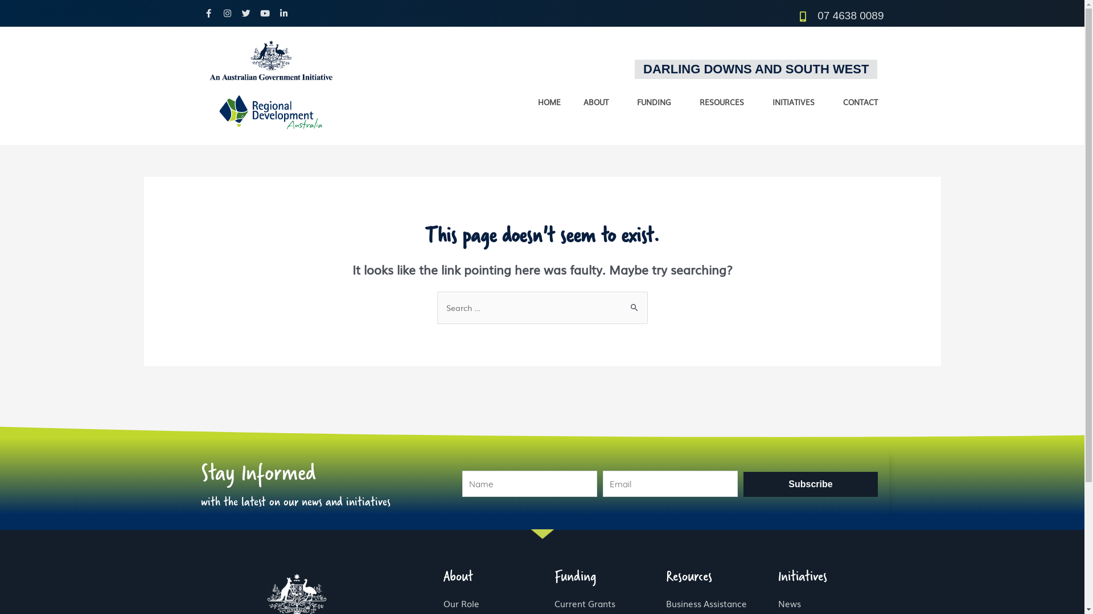 This screenshot has width=1093, height=614. What do you see at coordinates (208, 14) in the screenshot?
I see `Facebook-f` at bounding box center [208, 14].